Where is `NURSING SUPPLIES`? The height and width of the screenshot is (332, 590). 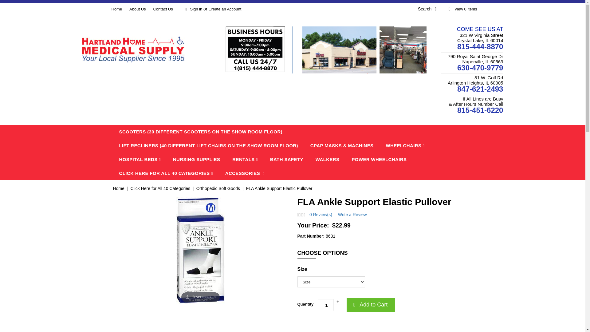
NURSING SUPPLIES is located at coordinates (197, 159).